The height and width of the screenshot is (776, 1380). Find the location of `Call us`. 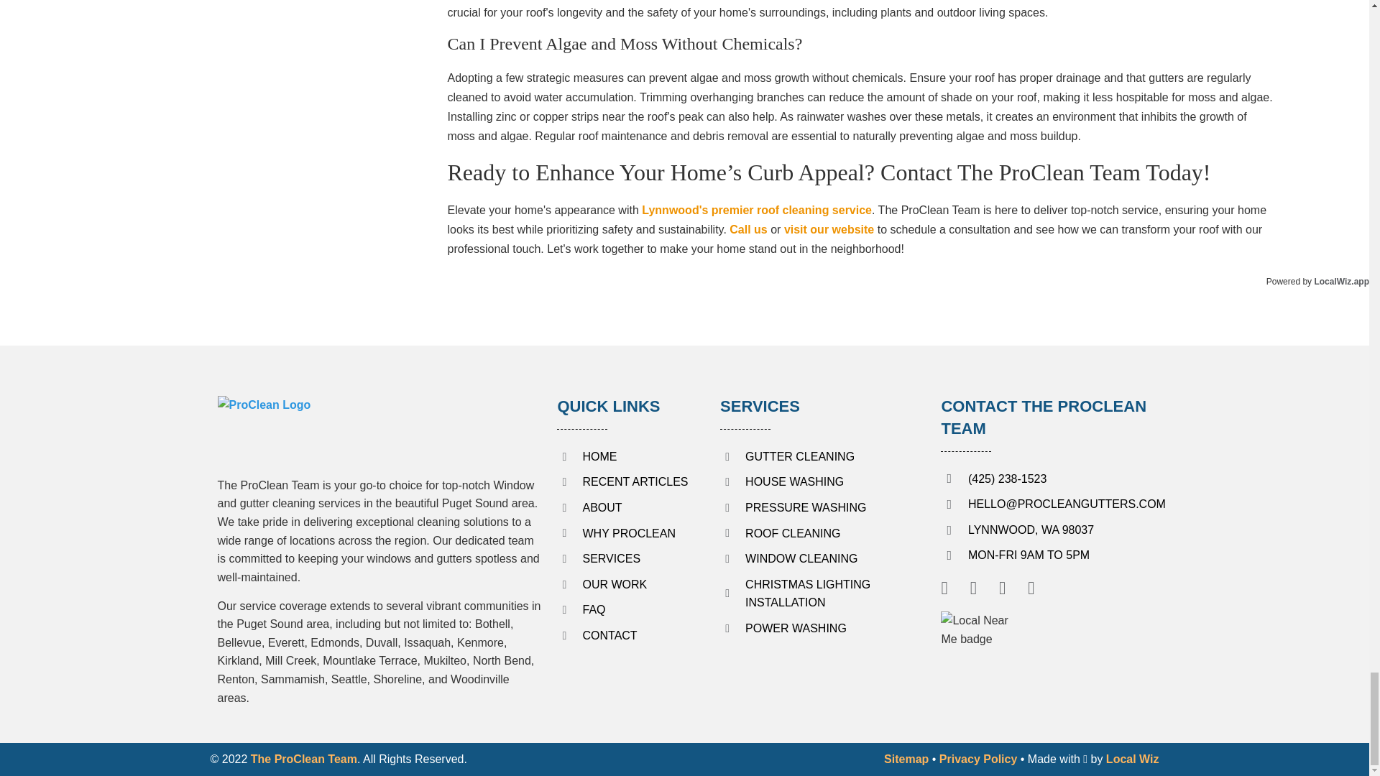

Call us is located at coordinates (748, 230).